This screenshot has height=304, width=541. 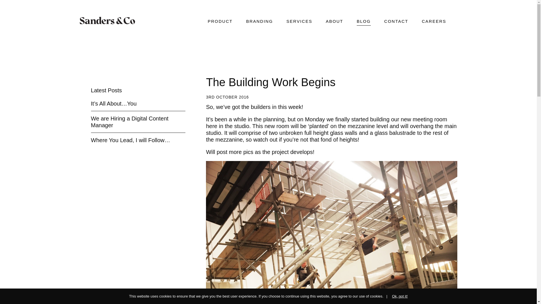 What do you see at coordinates (363, 22) in the screenshot?
I see `BLOG` at bounding box center [363, 22].